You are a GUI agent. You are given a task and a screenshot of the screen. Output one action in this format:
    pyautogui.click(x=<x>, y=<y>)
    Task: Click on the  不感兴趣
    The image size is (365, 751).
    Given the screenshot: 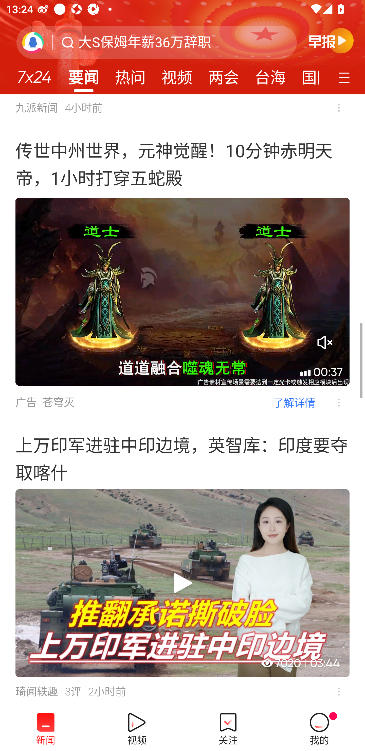 What is the action you would take?
    pyautogui.click(x=333, y=403)
    